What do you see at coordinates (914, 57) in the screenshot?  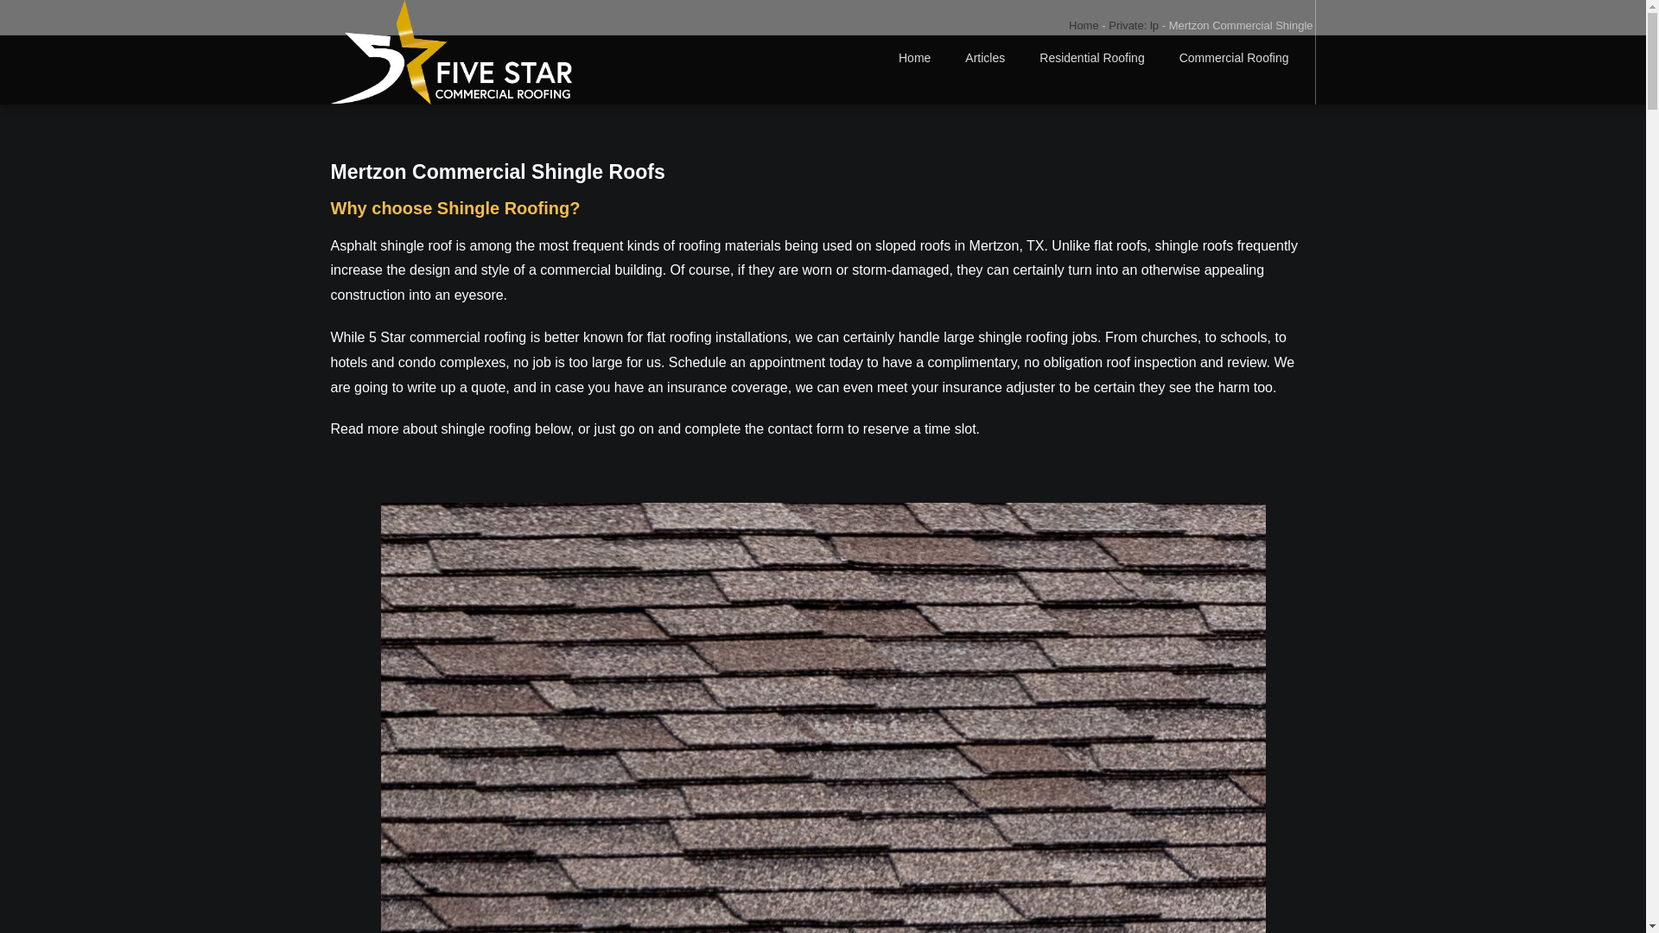 I see `Home` at bounding box center [914, 57].